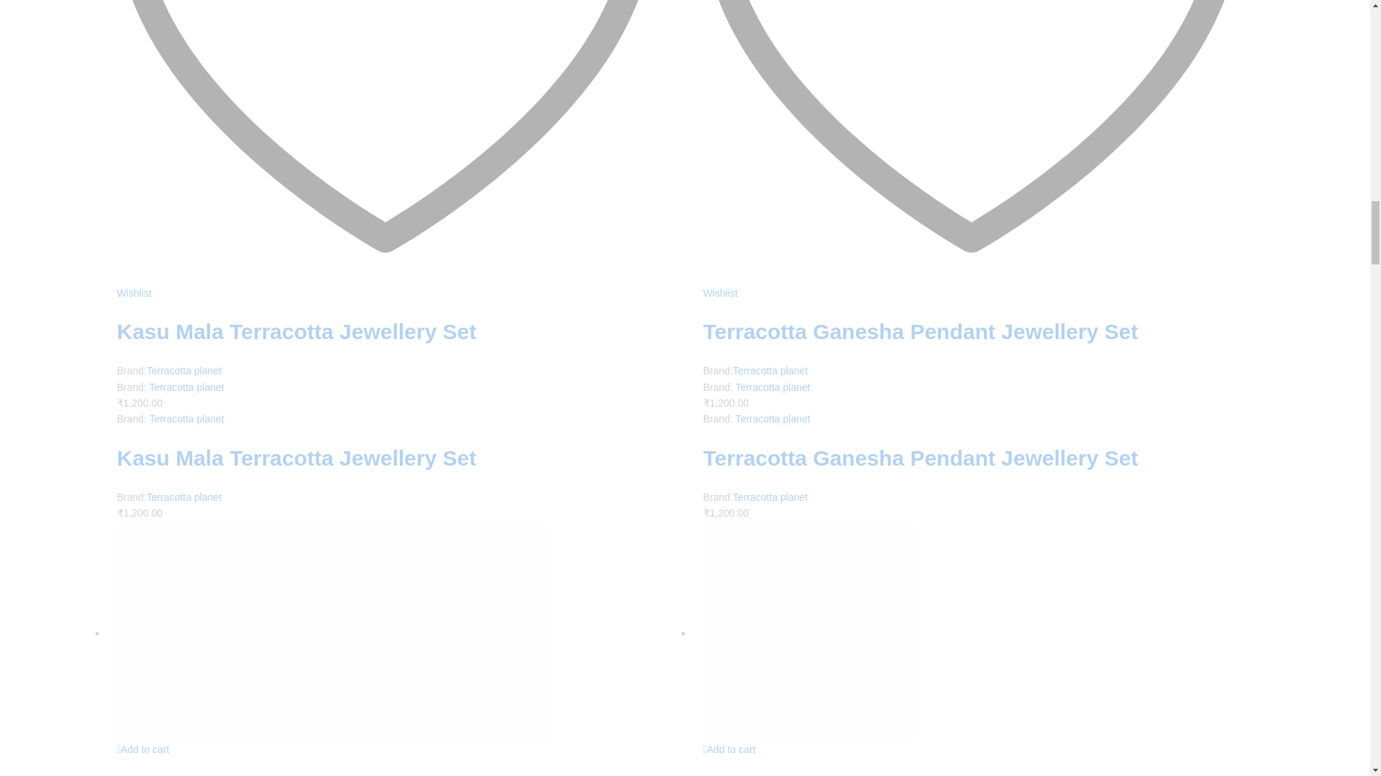 This screenshot has height=776, width=1381. What do you see at coordinates (398, 285) in the screenshot?
I see `Wishlist` at bounding box center [398, 285].